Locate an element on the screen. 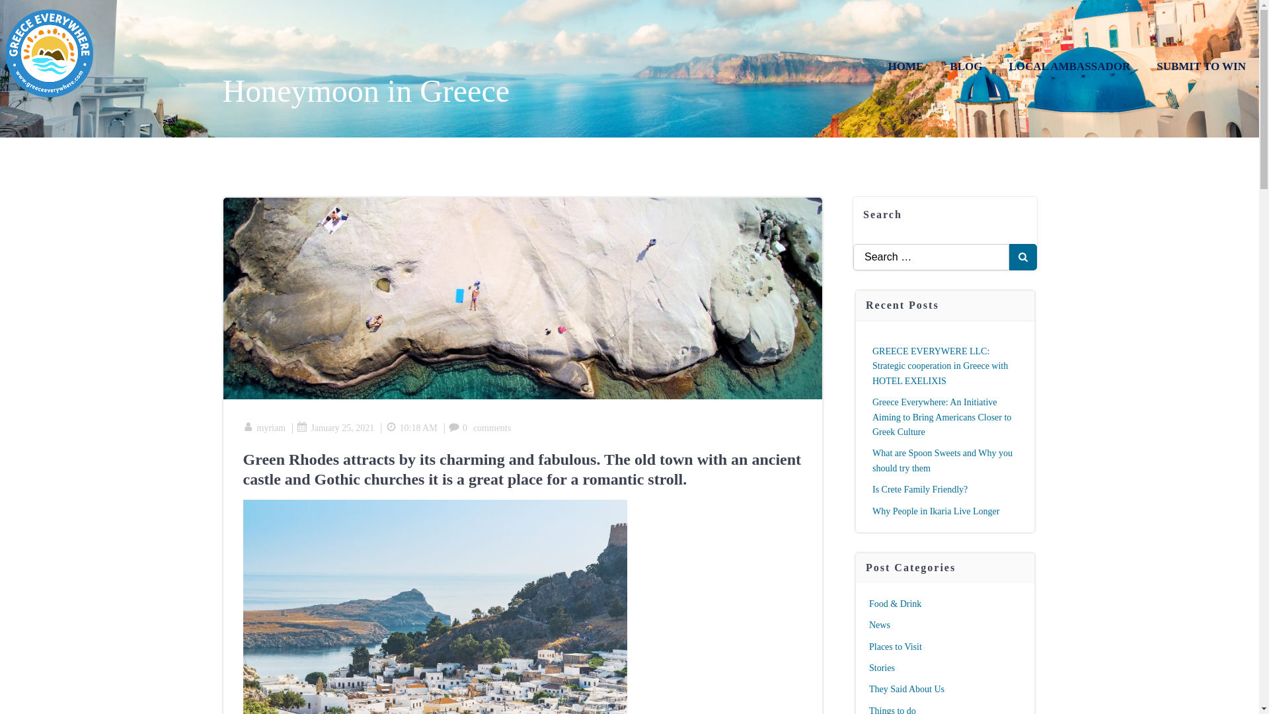 This screenshot has height=714, width=1269. BLOG is located at coordinates (966, 66).